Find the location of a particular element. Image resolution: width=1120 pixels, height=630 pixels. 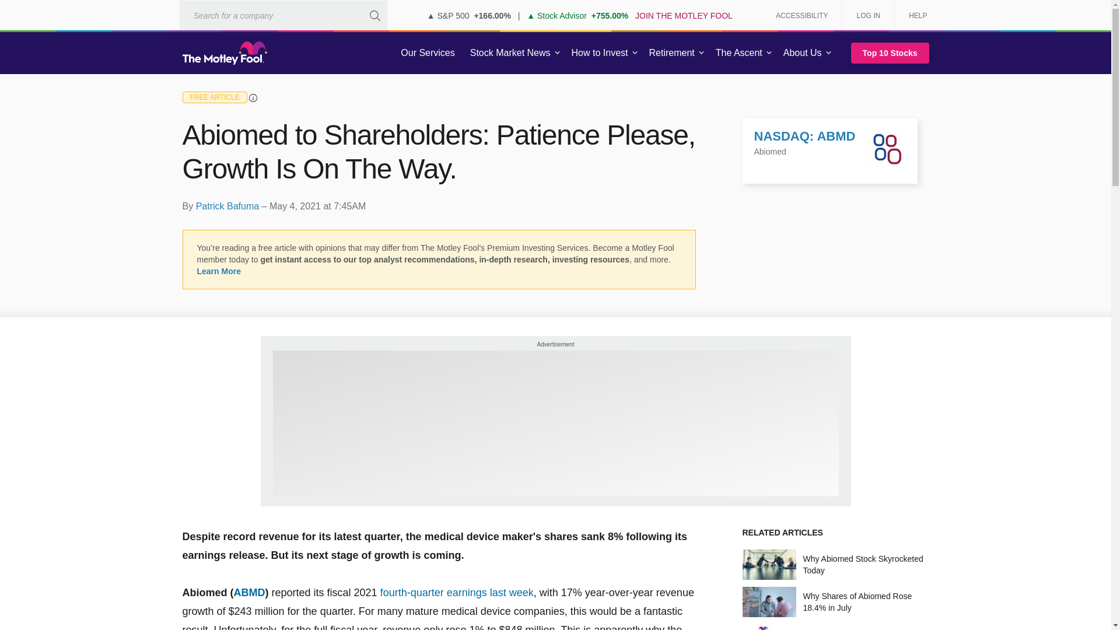

ACCESSIBILITY is located at coordinates (801, 15).